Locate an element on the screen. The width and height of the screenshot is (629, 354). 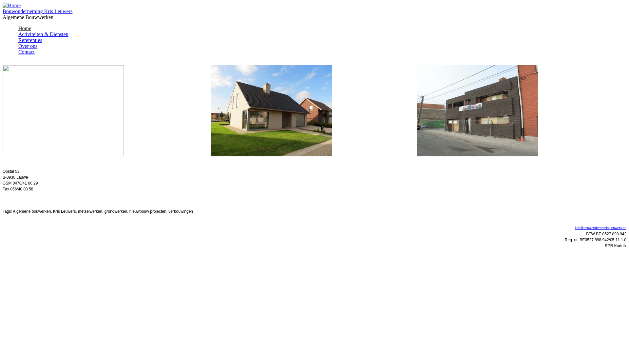
info@bouwondernemingleuwers.be is located at coordinates (601, 228).